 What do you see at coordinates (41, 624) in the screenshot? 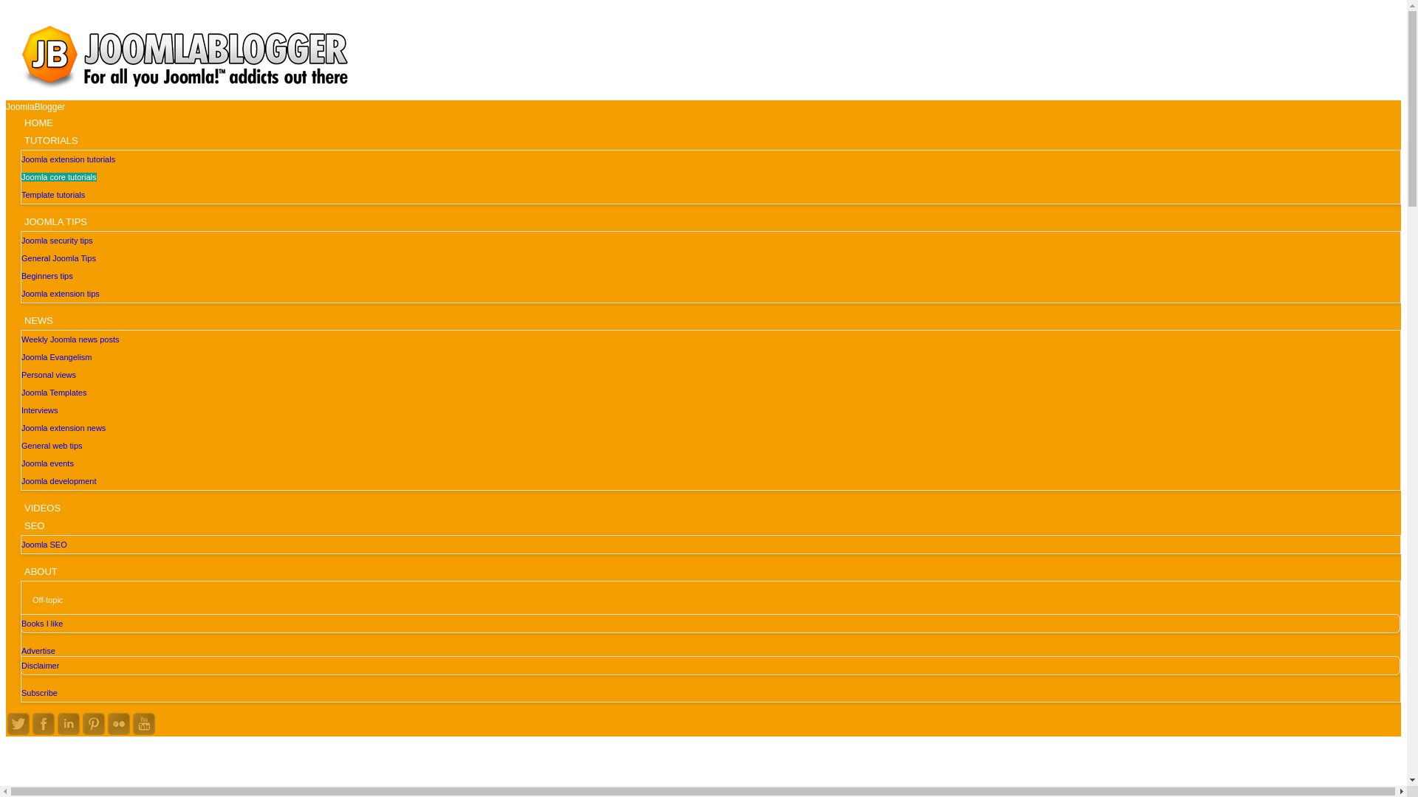
I see `Books I like` at bounding box center [41, 624].